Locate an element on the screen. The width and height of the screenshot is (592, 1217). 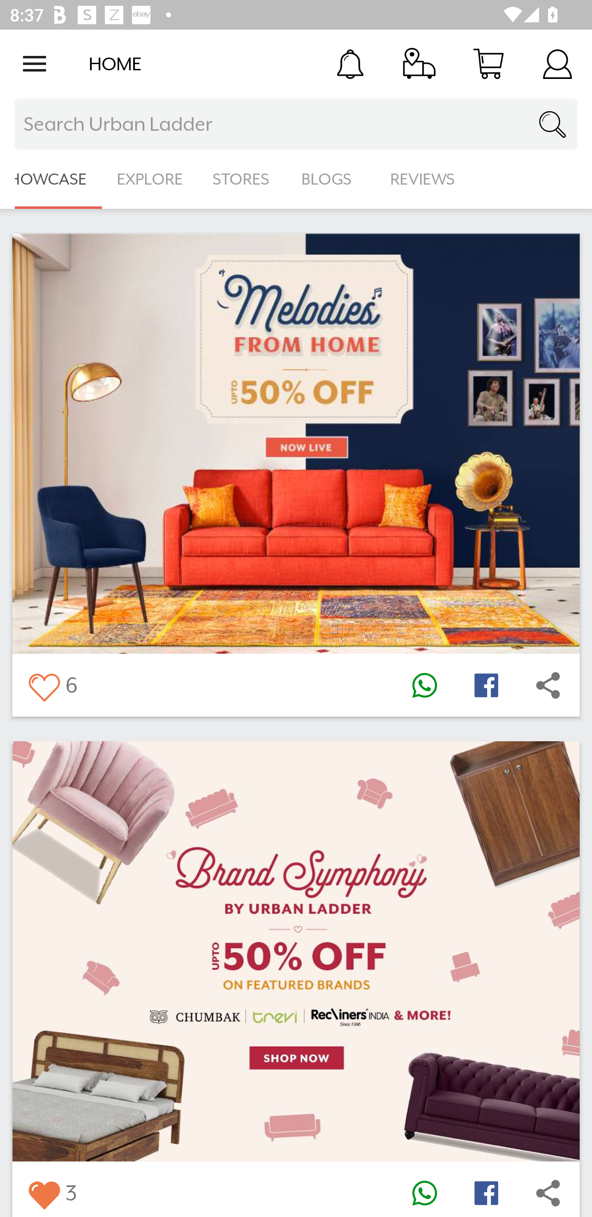
Account Details is located at coordinates (557, 63).